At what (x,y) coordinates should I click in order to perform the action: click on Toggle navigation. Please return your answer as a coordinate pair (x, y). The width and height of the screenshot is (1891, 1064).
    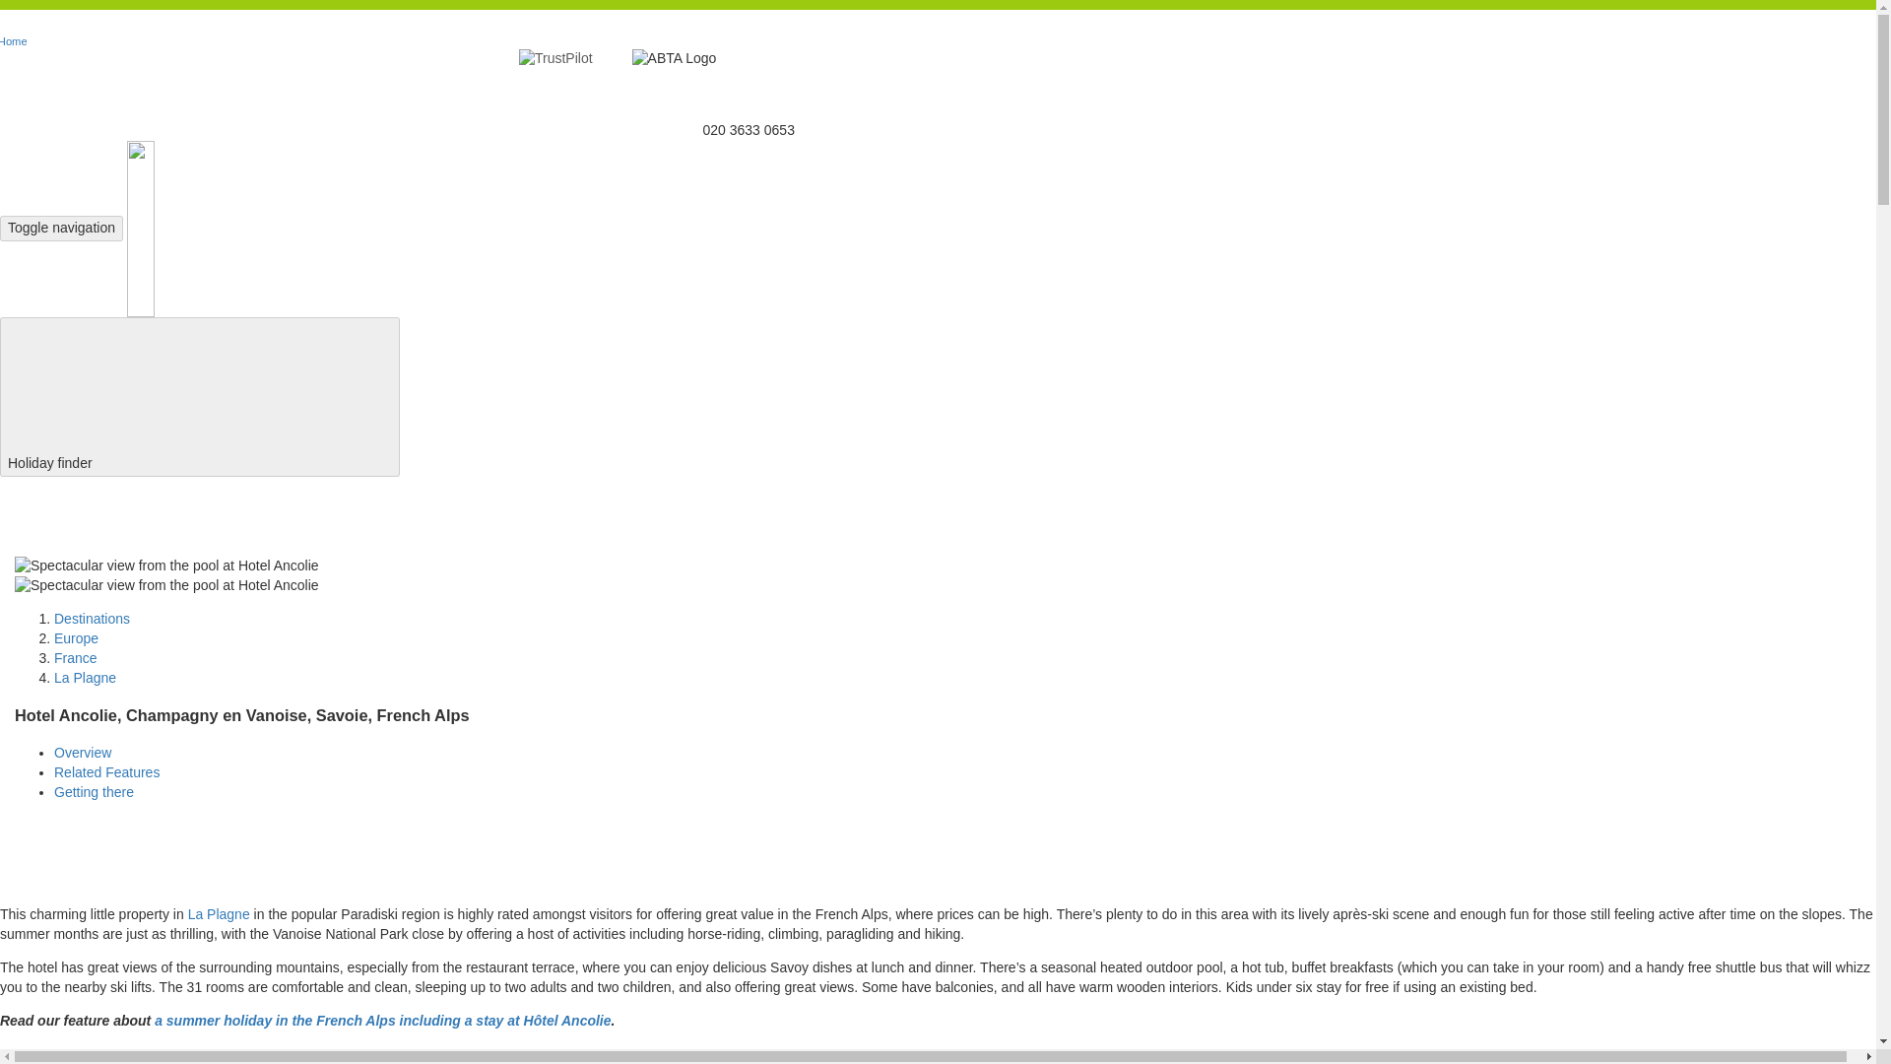
    Looking at the image, I should click on (61, 229).